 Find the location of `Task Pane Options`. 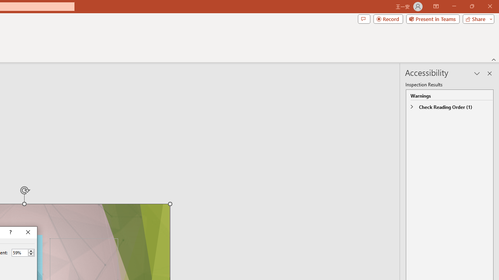

Task Pane Options is located at coordinates (477, 73).